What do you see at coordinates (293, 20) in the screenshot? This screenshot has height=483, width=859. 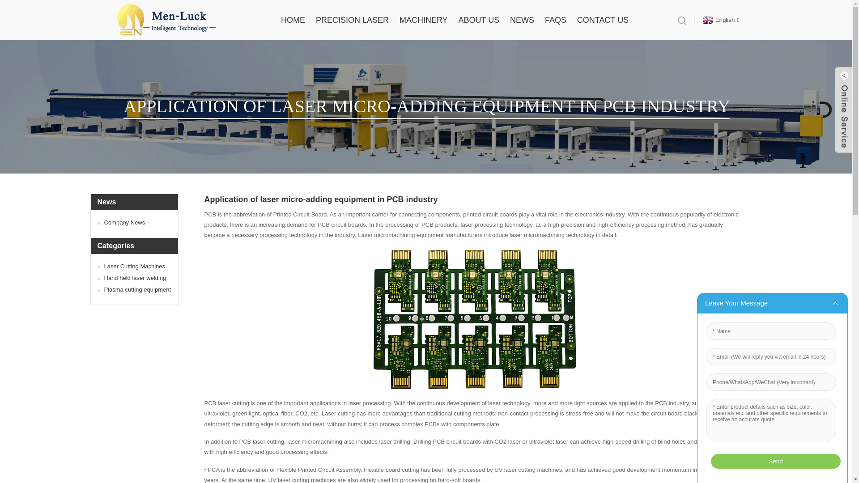 I see `HOME` at bounding box center [293, 20].